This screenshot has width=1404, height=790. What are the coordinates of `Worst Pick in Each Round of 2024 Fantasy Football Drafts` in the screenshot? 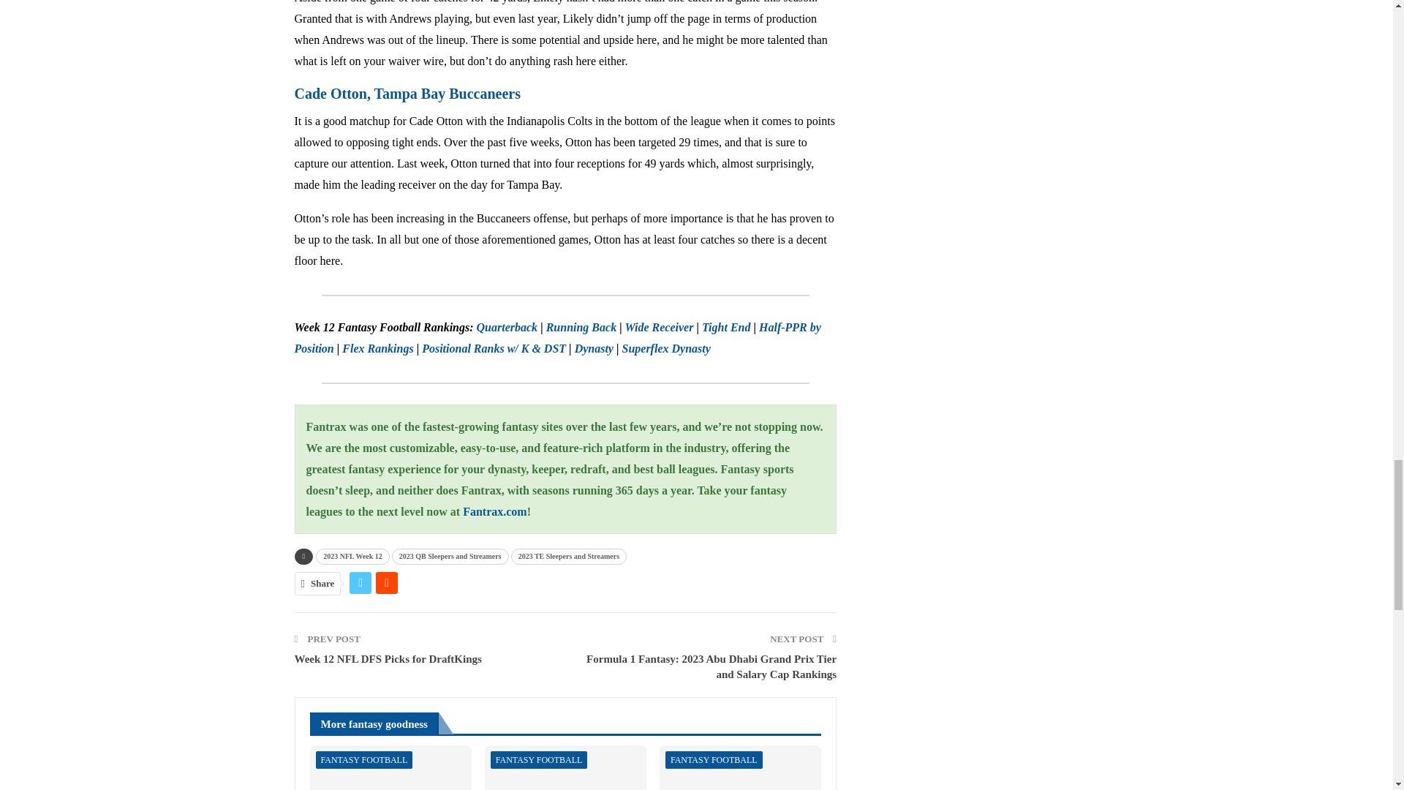 It's located at (740, 768).